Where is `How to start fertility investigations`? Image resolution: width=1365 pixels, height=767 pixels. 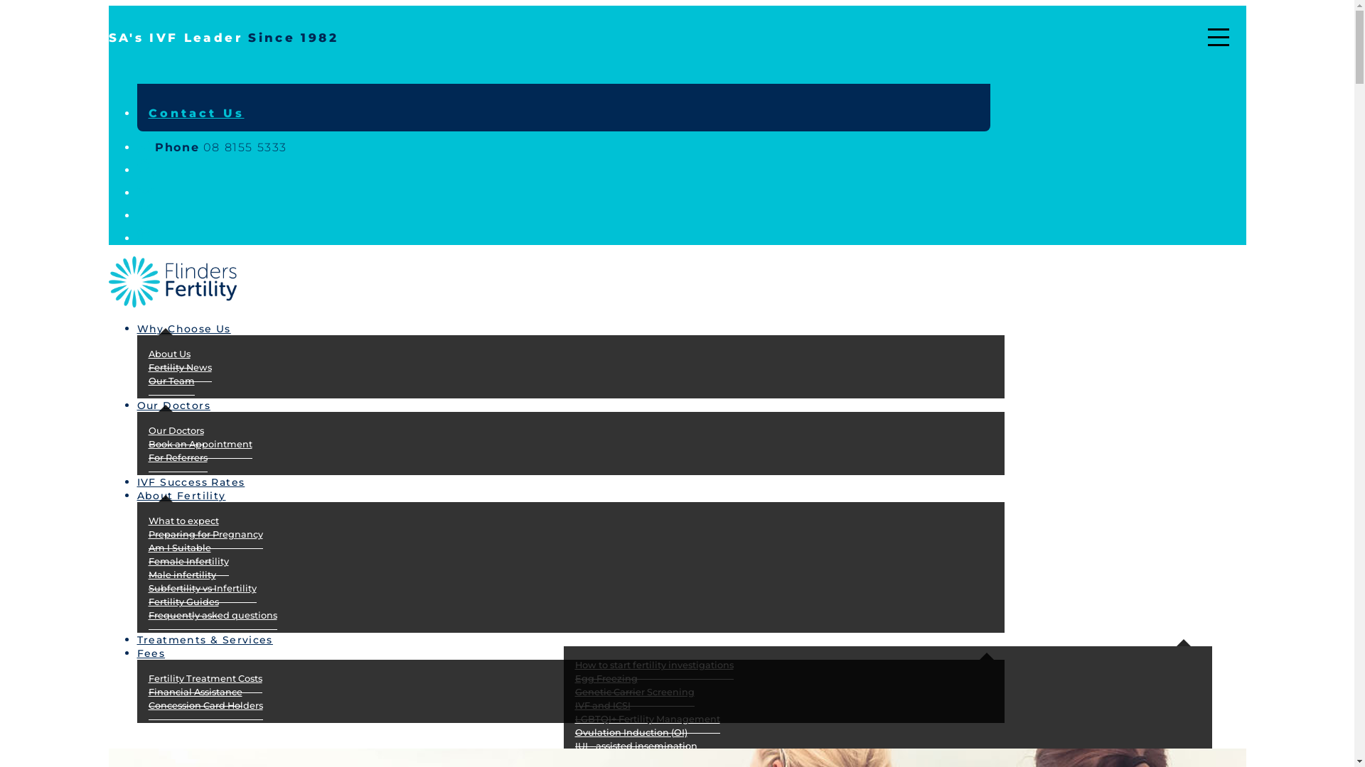
How to start fertility investigations is located at coordinates (654, 665).